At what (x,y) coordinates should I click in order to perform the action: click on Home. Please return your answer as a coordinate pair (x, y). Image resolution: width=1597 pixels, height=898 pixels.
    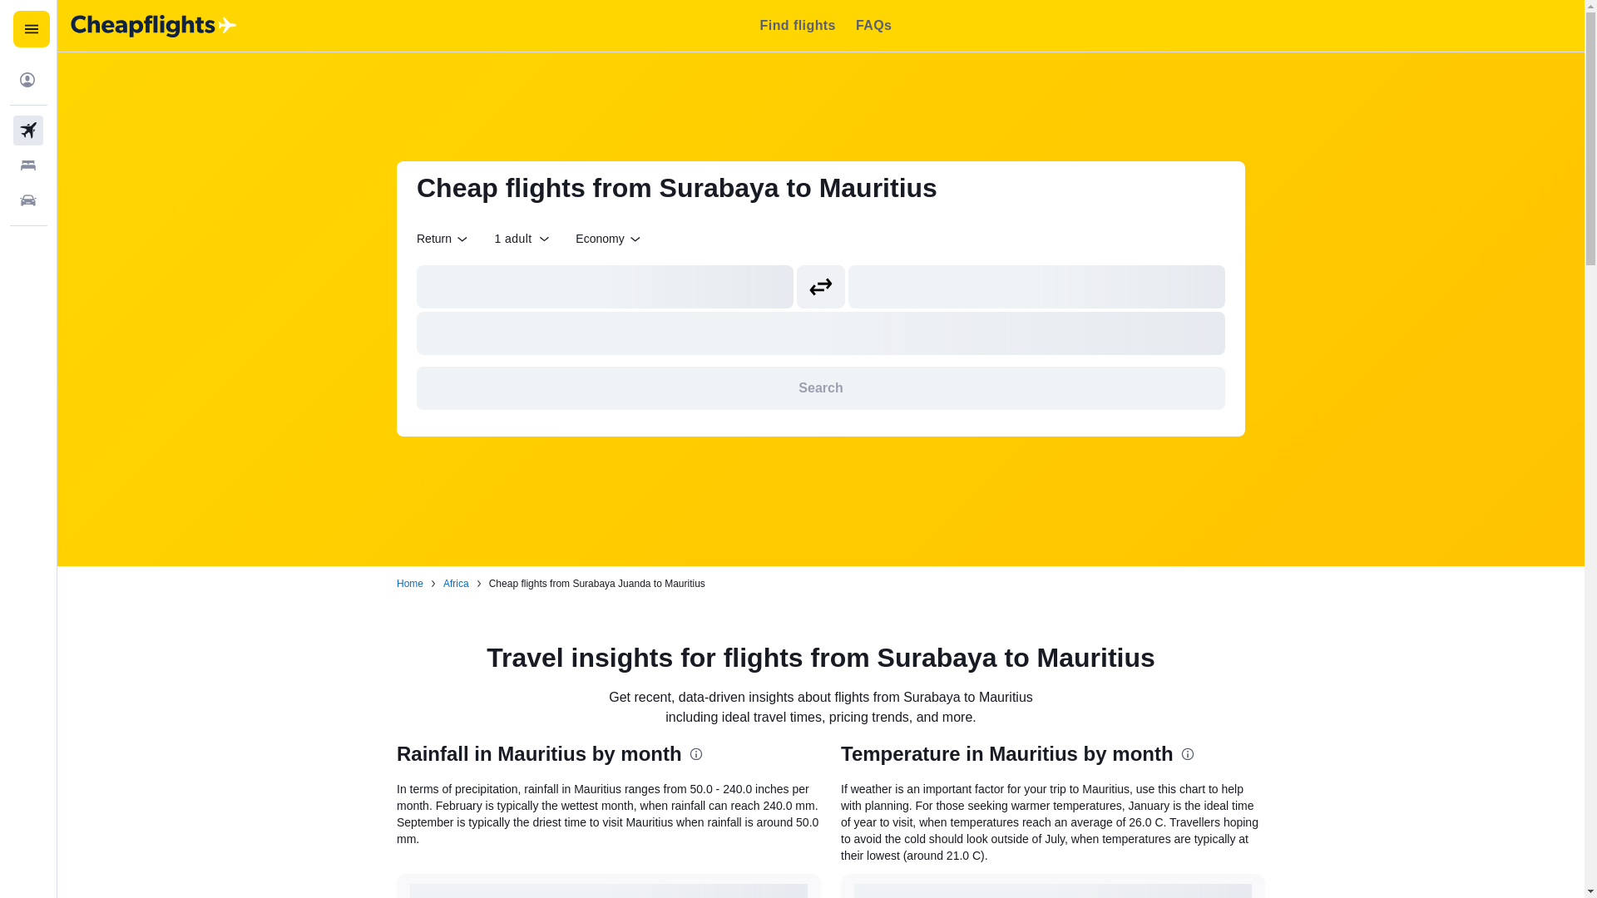
    Looking at the image, I should click on (409, 584).